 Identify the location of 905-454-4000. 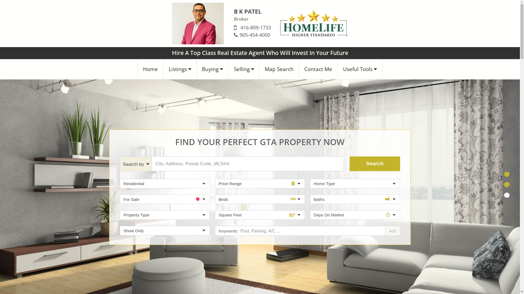
(255, 35).